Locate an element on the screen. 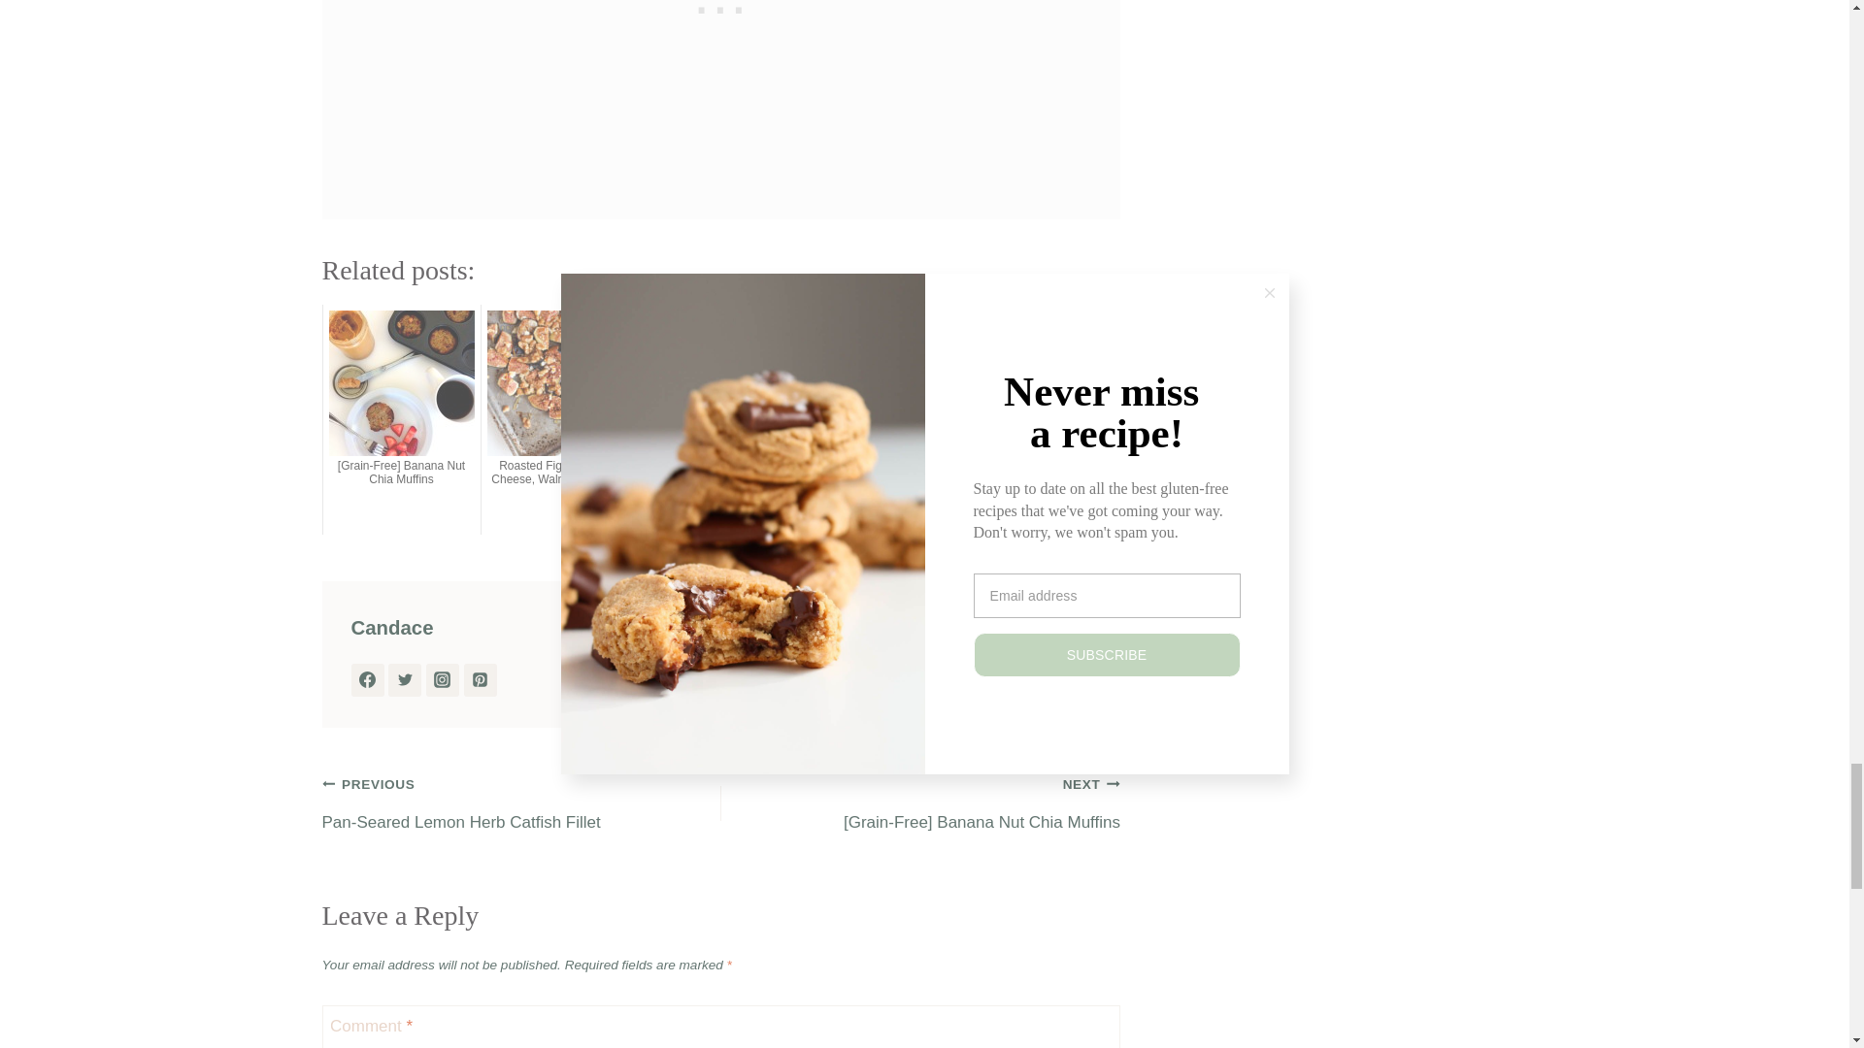 Image resolution: width=1864 pixels, height=1048 pixels. Follow Candace on Twitter is located at coordinates (404, 679).